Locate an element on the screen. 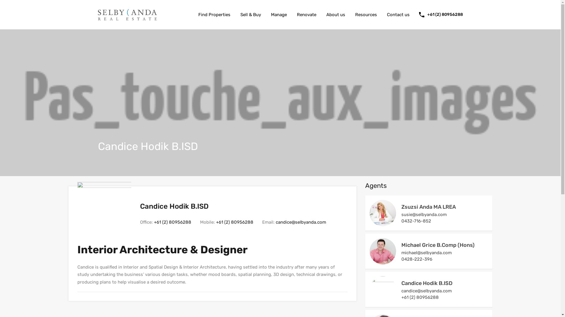  candice@selbyanda.com is located at coordinates (301, 222).